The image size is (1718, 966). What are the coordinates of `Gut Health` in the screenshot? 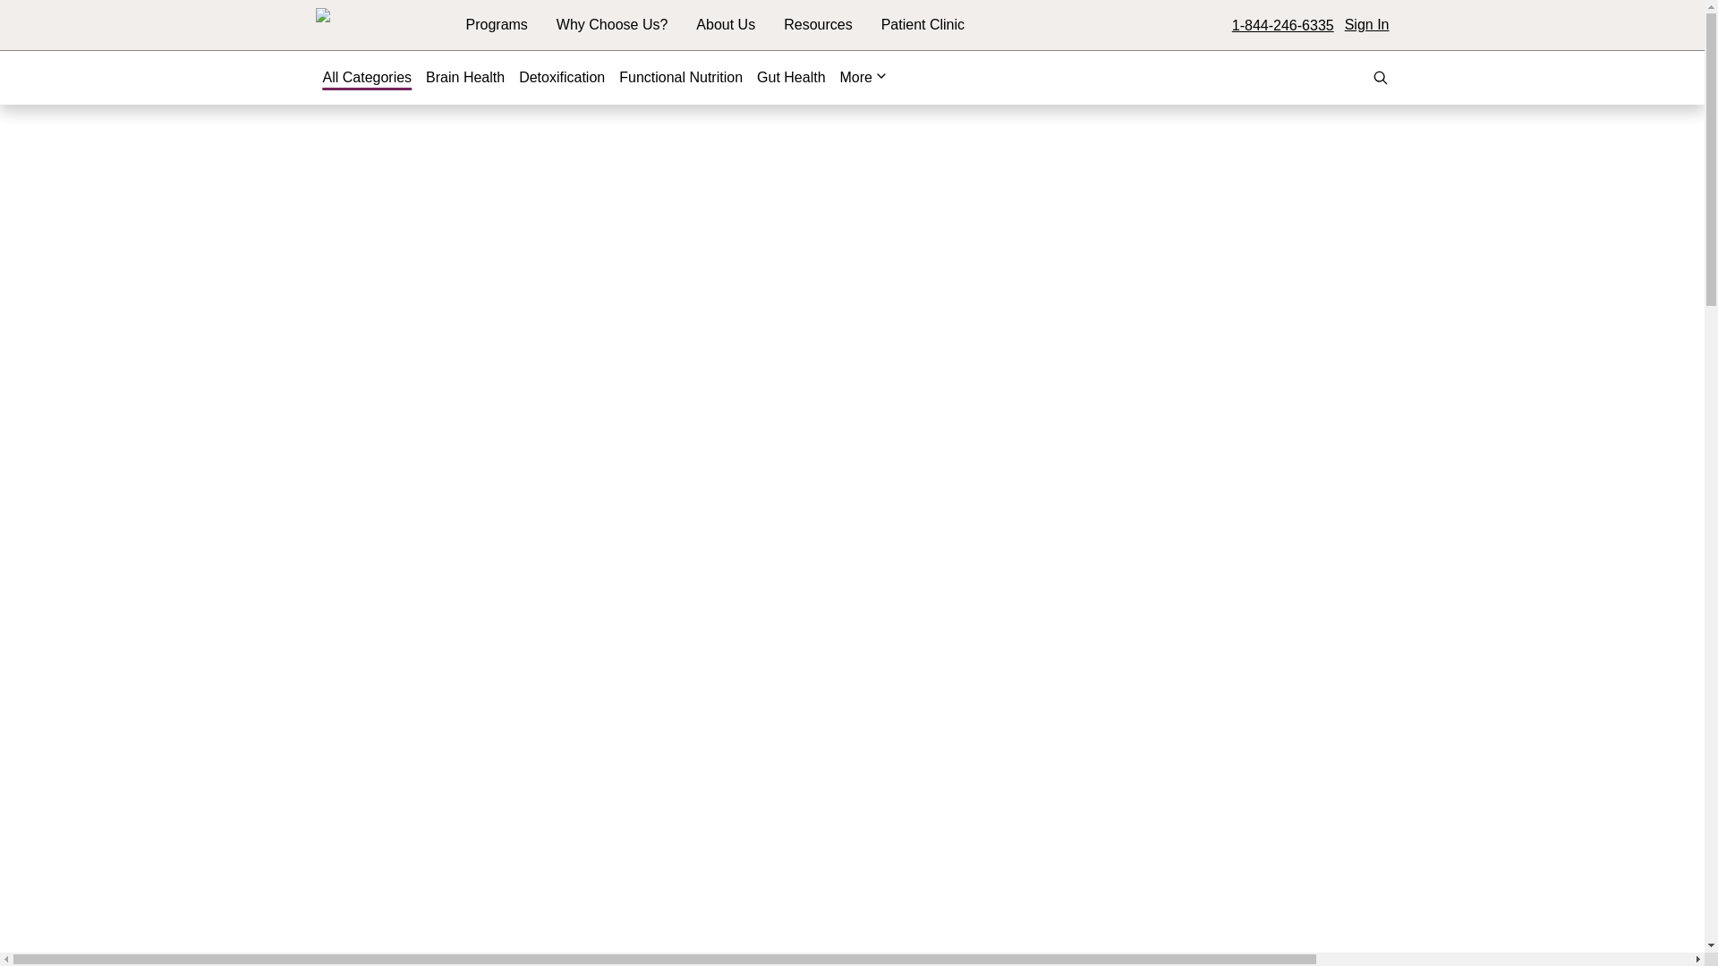 It's located at (791, 77).